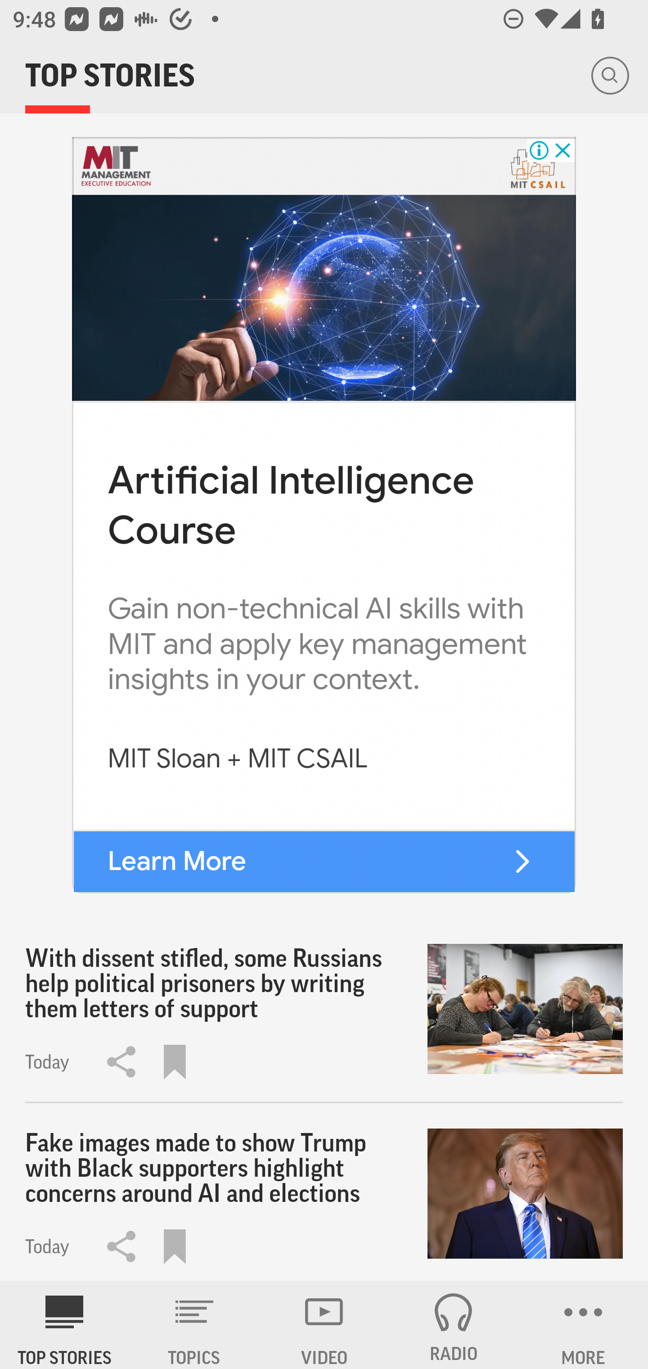 Image resolution: width=648 pixels, height=1369 pixels. I want to click on MORE, so click(583, 1325).